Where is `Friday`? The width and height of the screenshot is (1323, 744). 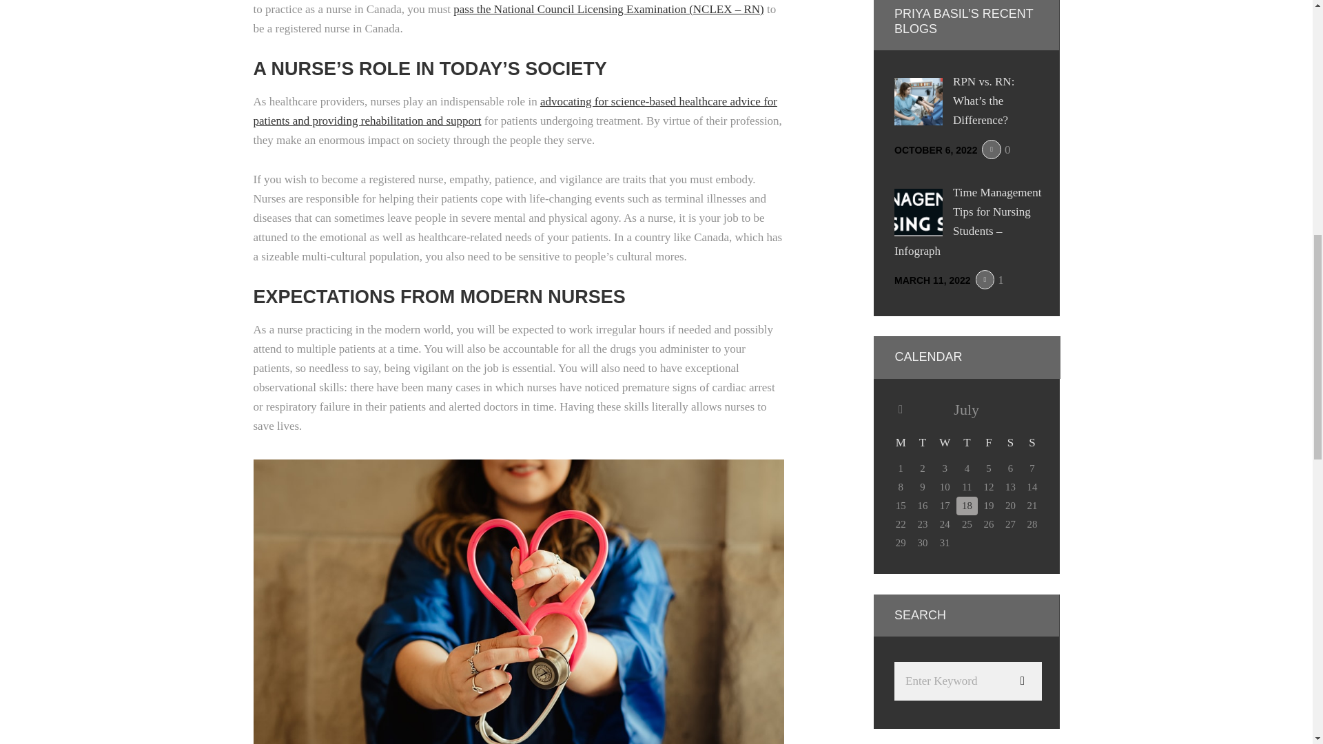 Friday is located at coordinates (988, 442).